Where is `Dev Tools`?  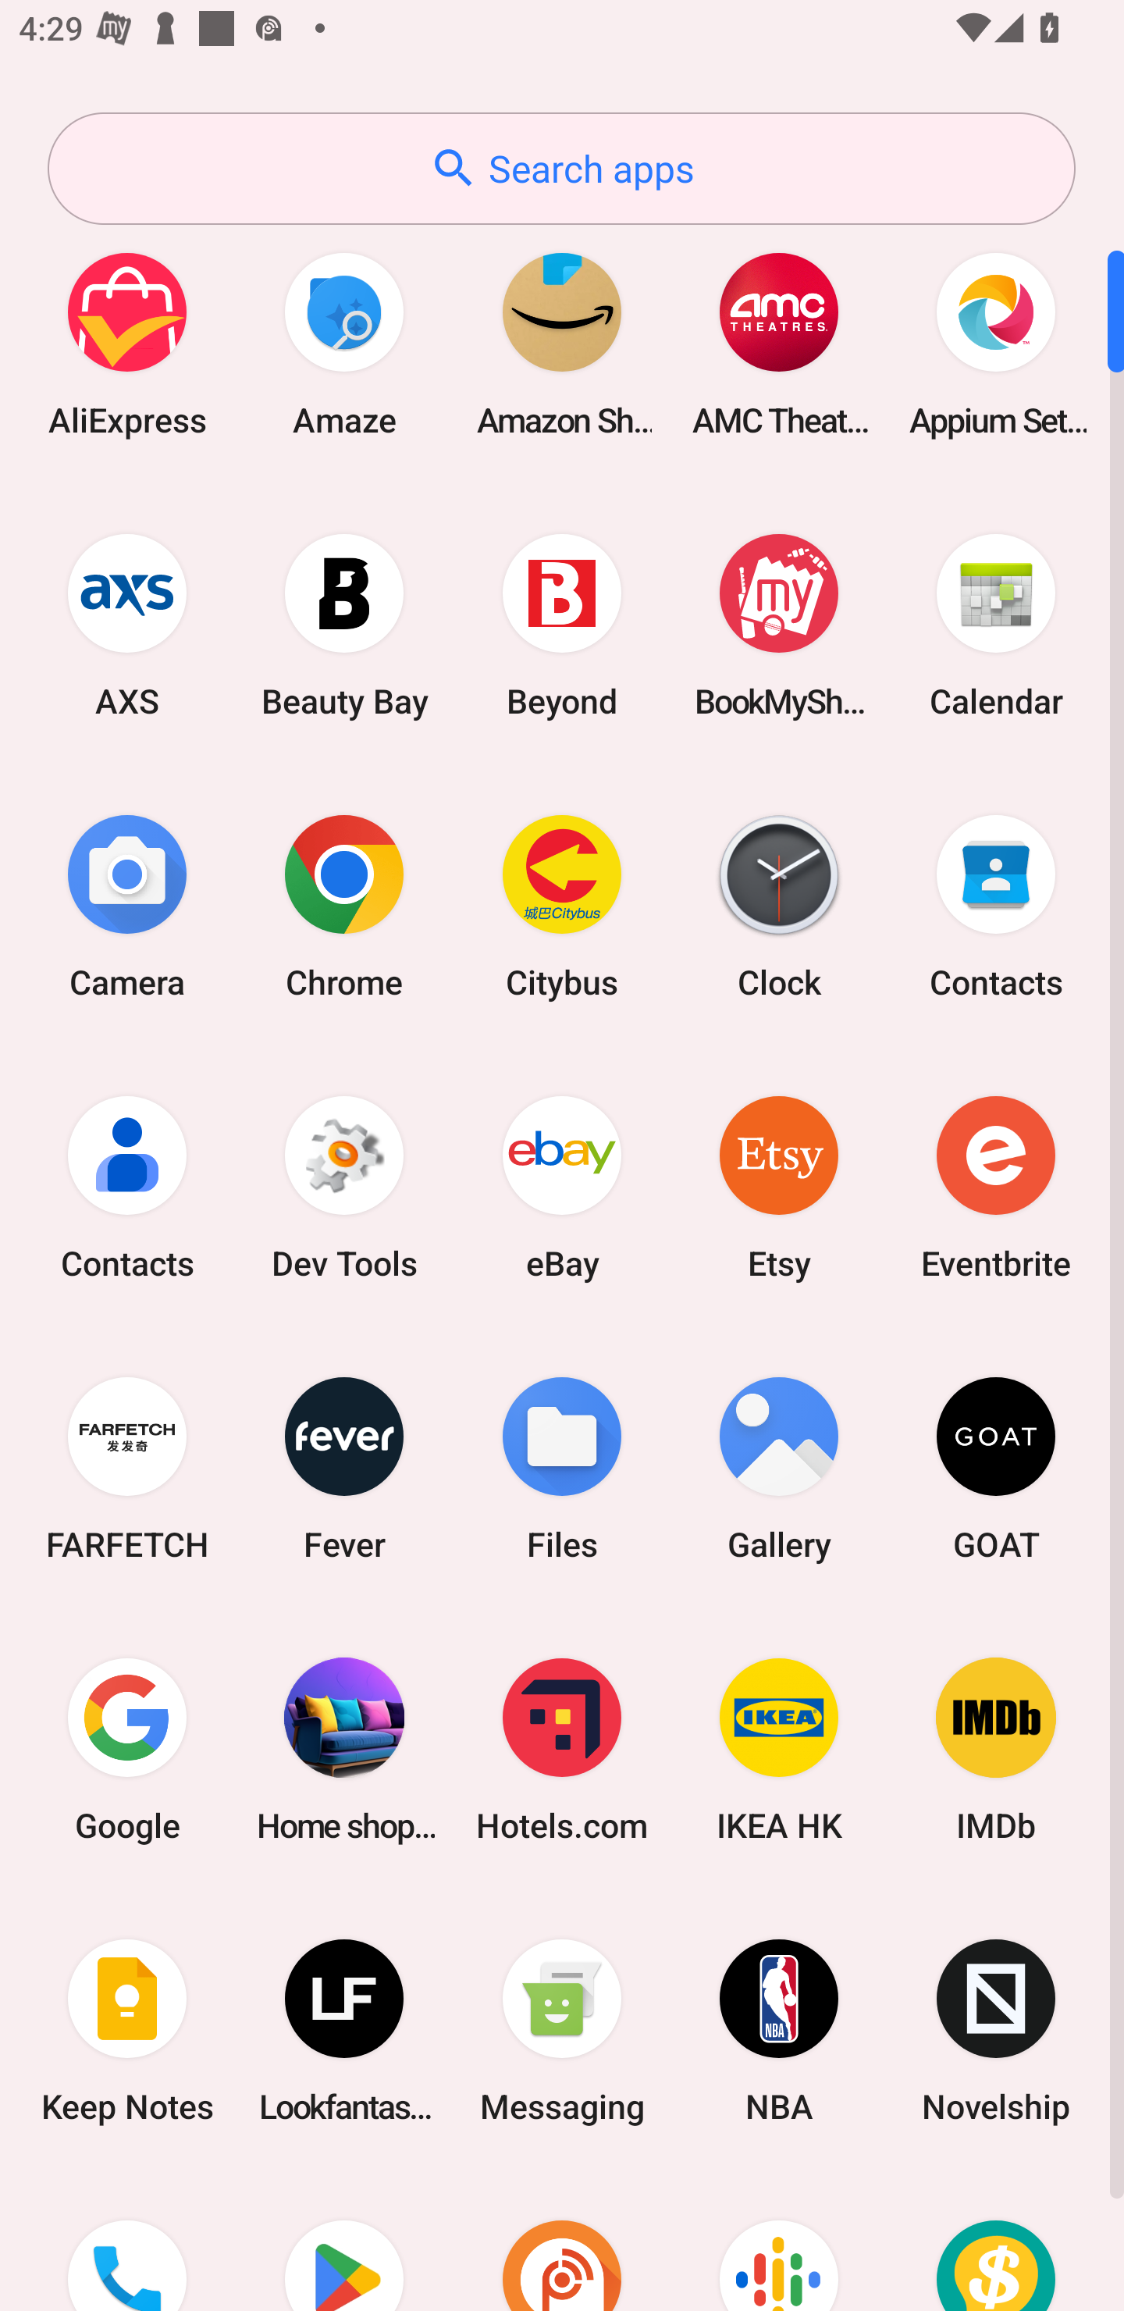
Dev Tools is located at coordinates (344, 1187).